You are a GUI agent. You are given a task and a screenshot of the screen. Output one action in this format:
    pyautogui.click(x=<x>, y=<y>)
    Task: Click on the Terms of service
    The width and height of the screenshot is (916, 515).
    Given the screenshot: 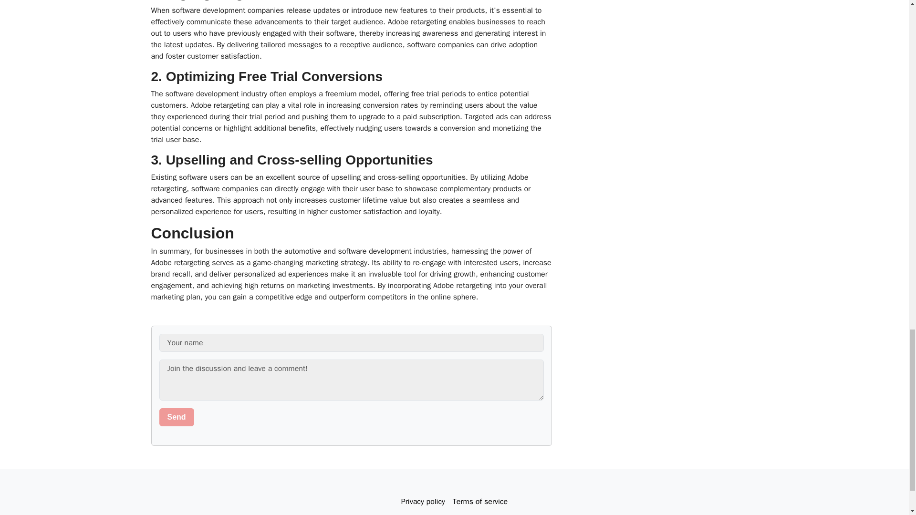 What is the action you would take?
    pyautogui.click(x=480, y=502)
    